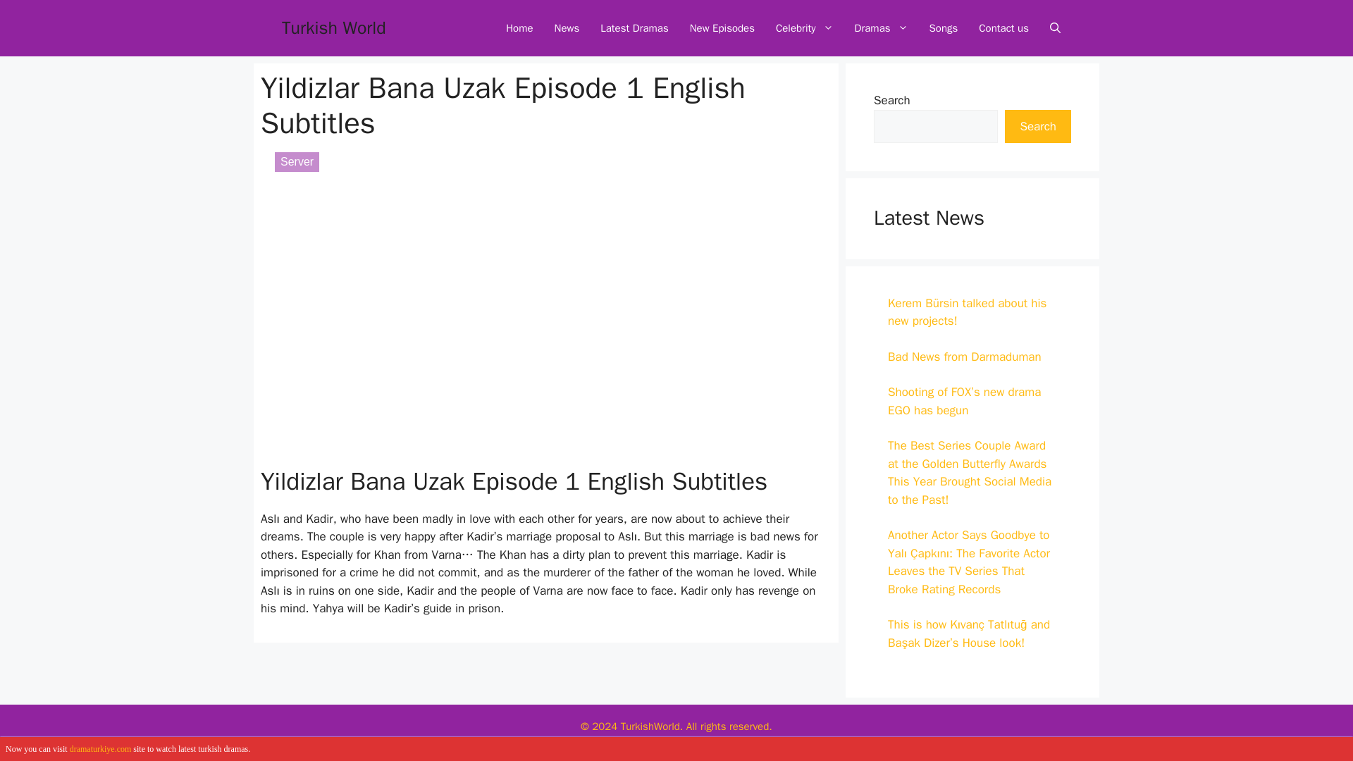  Describe the element at coordinates (805, 28) in the screenshot. I see `Celebrity` at that location.